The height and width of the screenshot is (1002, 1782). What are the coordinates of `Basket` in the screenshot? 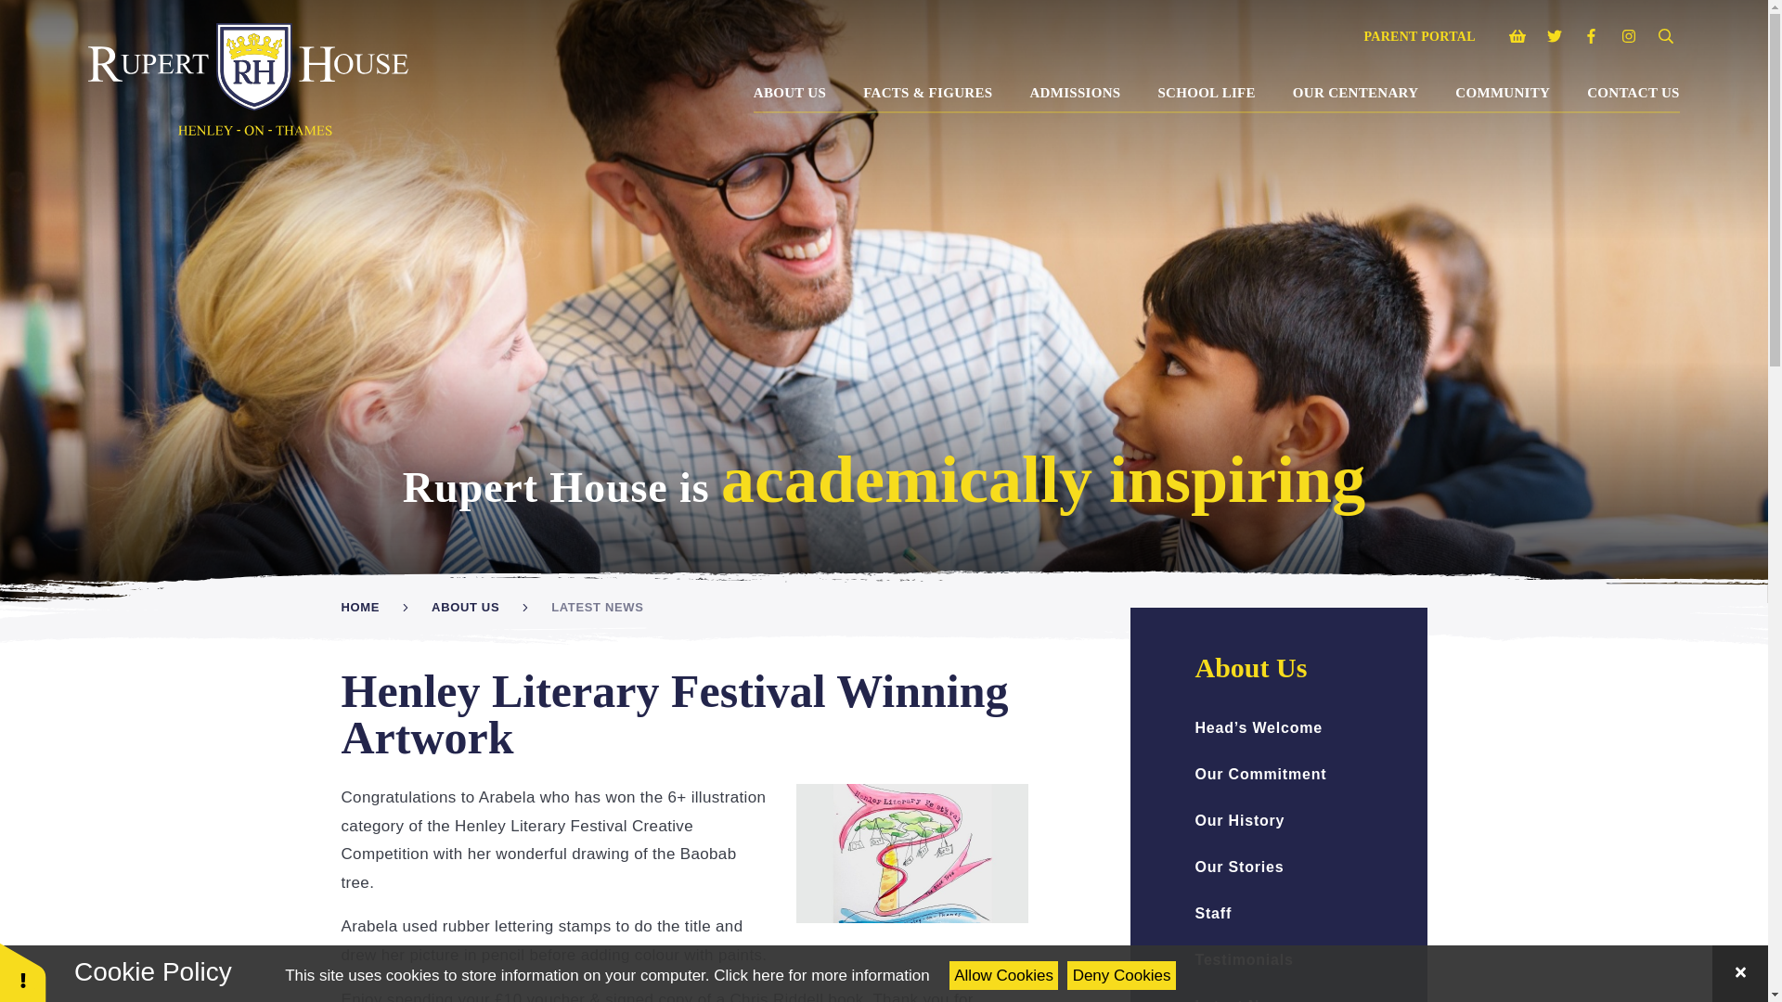 It's located at (1517, 37).